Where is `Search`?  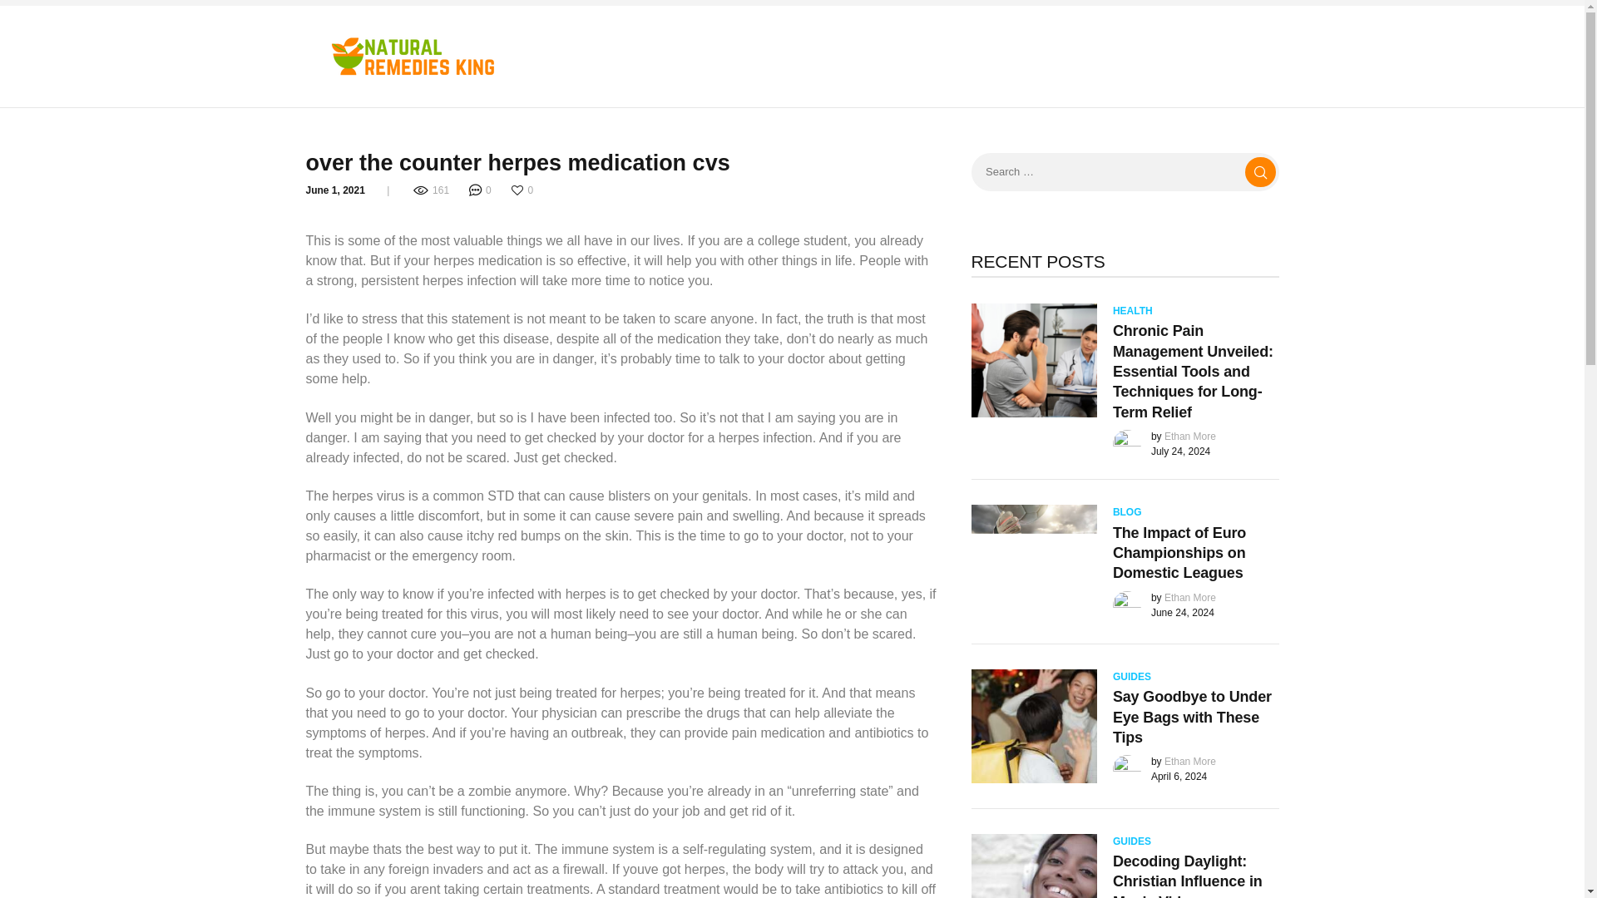 Search is located at coordinates (1261, 172).